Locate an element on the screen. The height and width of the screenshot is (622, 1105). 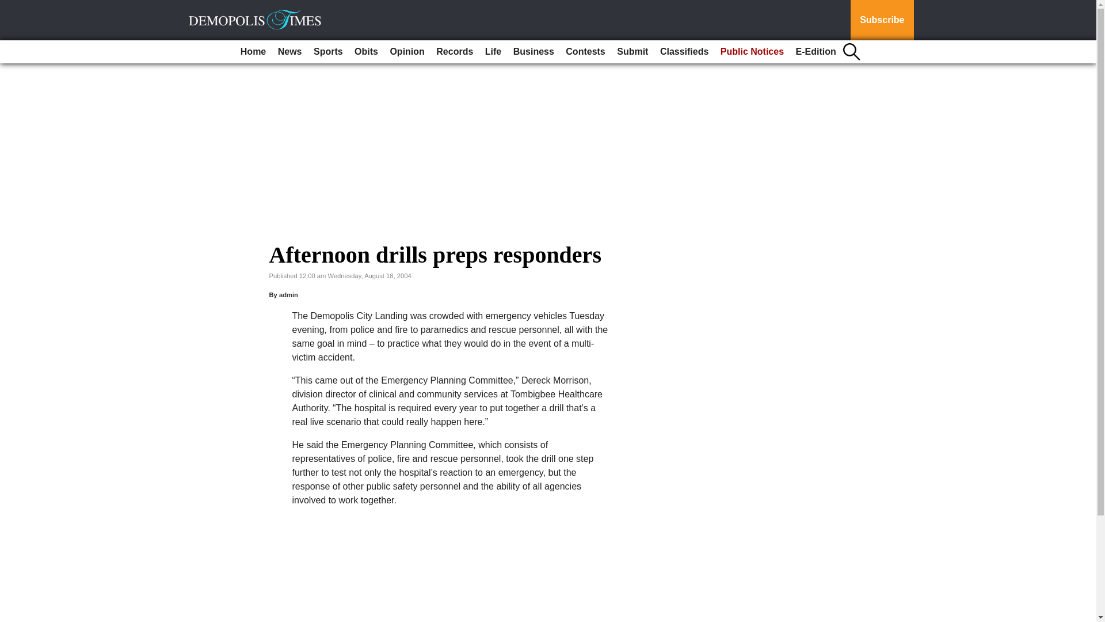
Subscribe is located at coordinates (882, 20).